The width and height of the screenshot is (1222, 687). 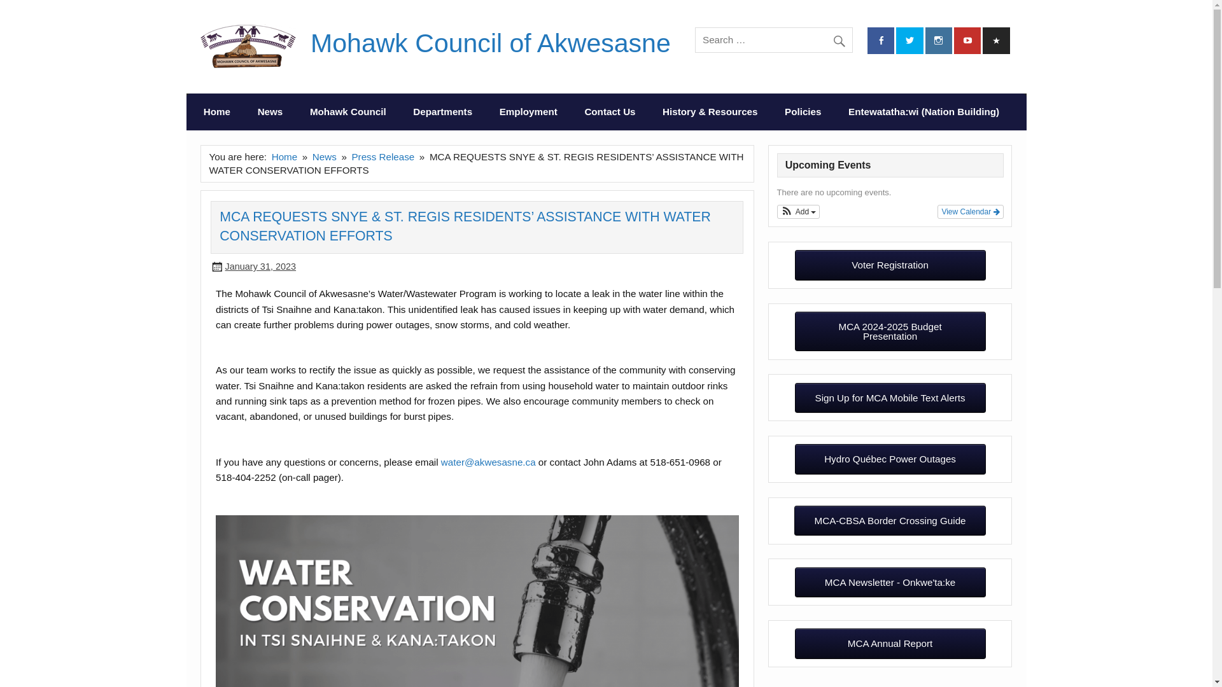 What do you see at coordinates (490, 43) in the screenshot?
I see `Mohawk Council of Akwesasne` at bounding box center [490, 43].